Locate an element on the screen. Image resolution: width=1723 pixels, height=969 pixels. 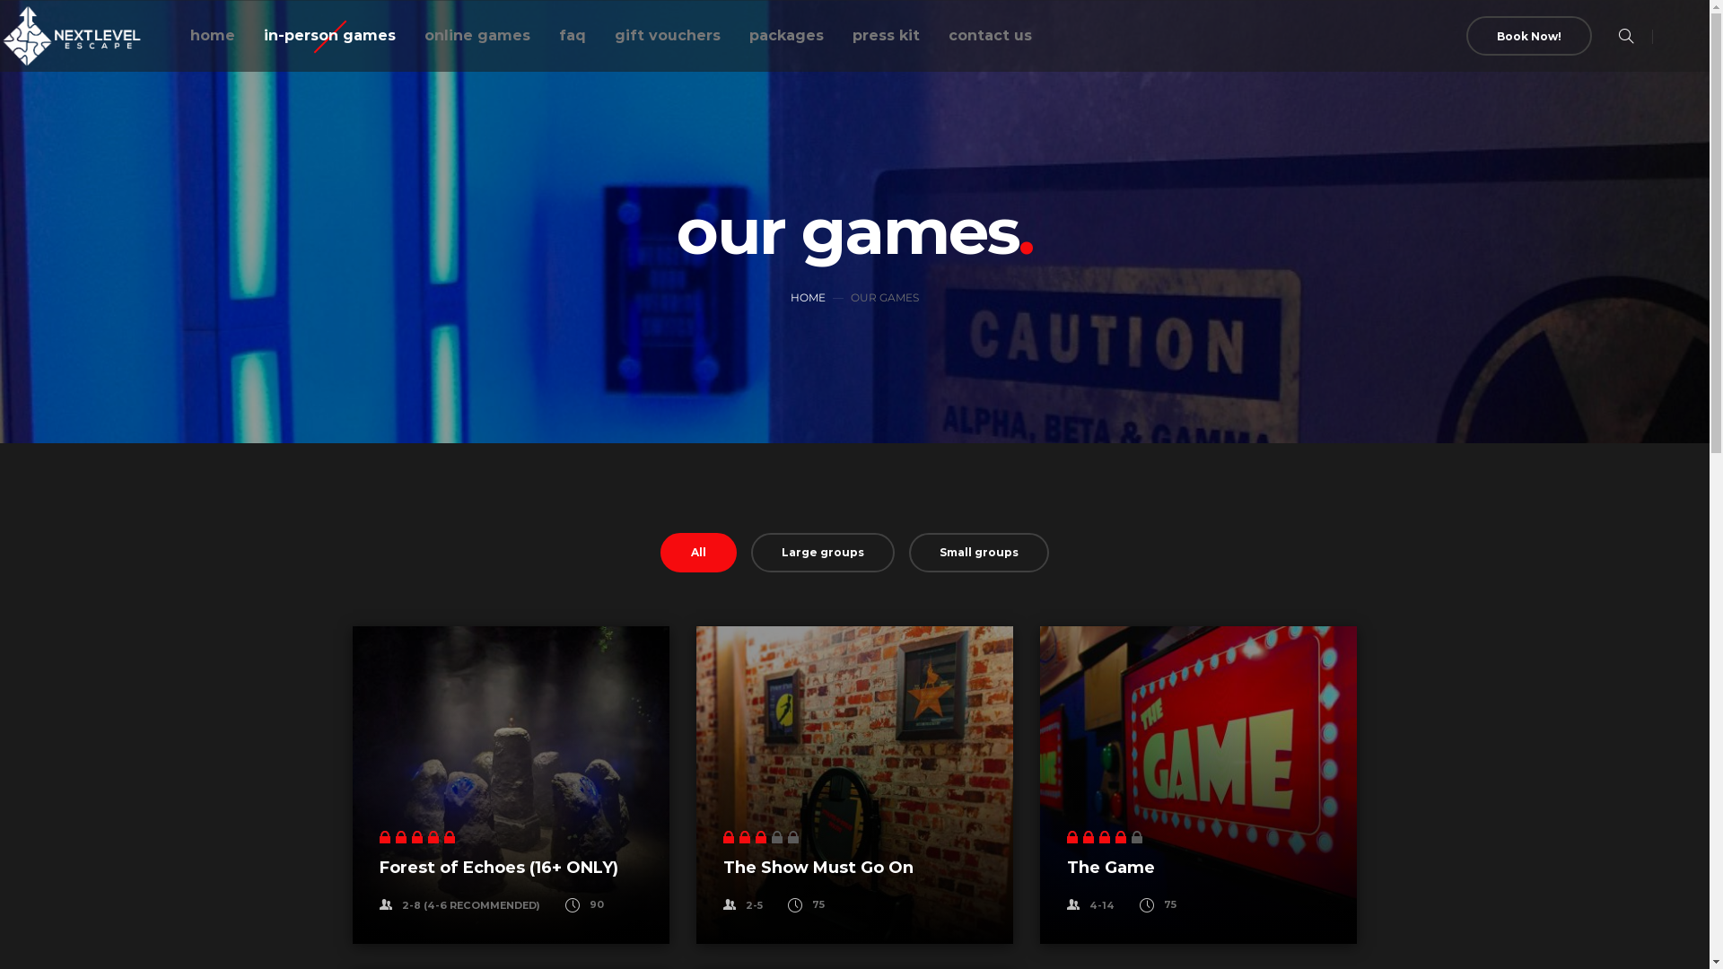
All is located at coordinates (698, 553).